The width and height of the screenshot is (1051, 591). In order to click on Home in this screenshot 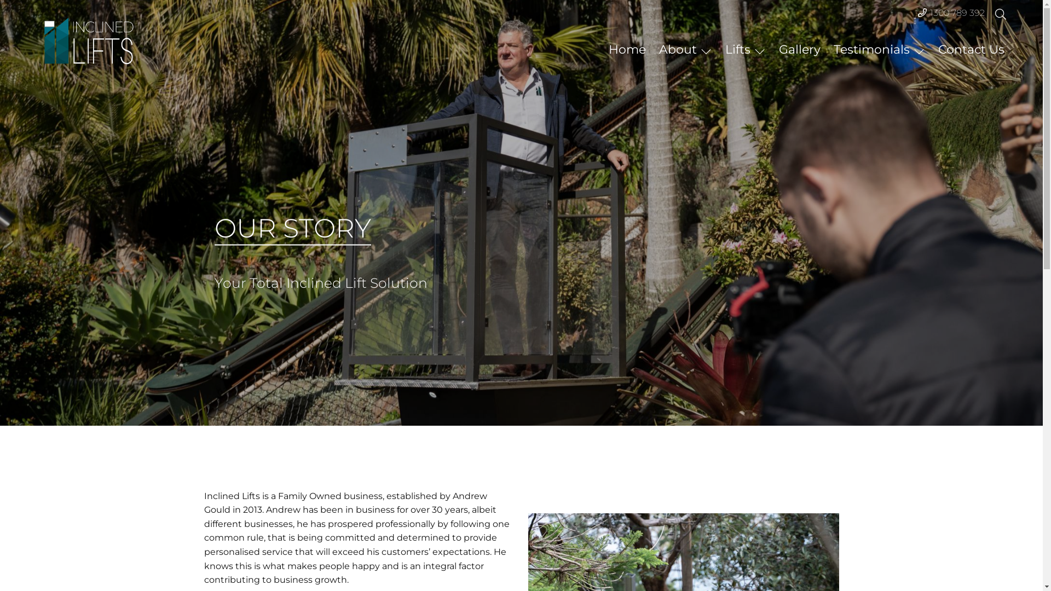, I will do `click(627, 49)`.